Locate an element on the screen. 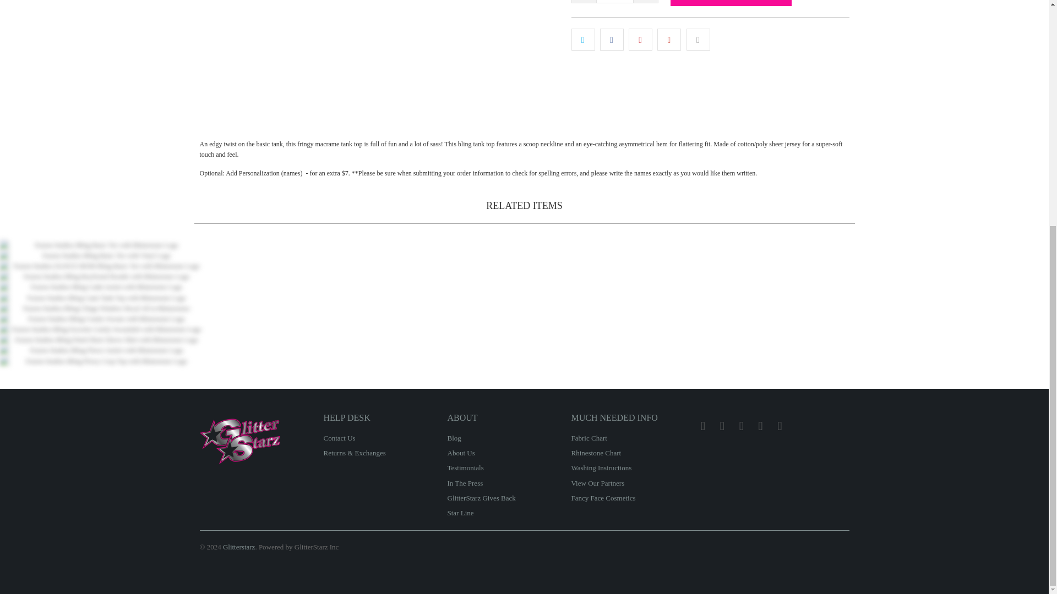  Share this on Pinterest is located at coordinates (640, 38).